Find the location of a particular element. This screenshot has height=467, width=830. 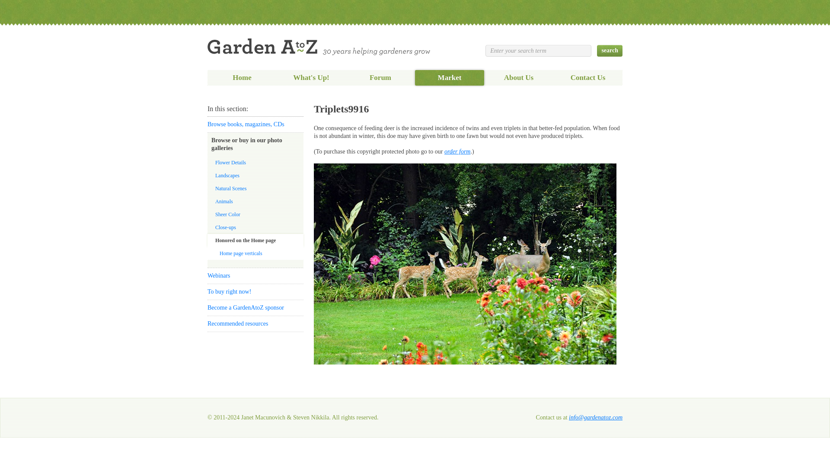

Webinars is located at coordinates (255, 275).